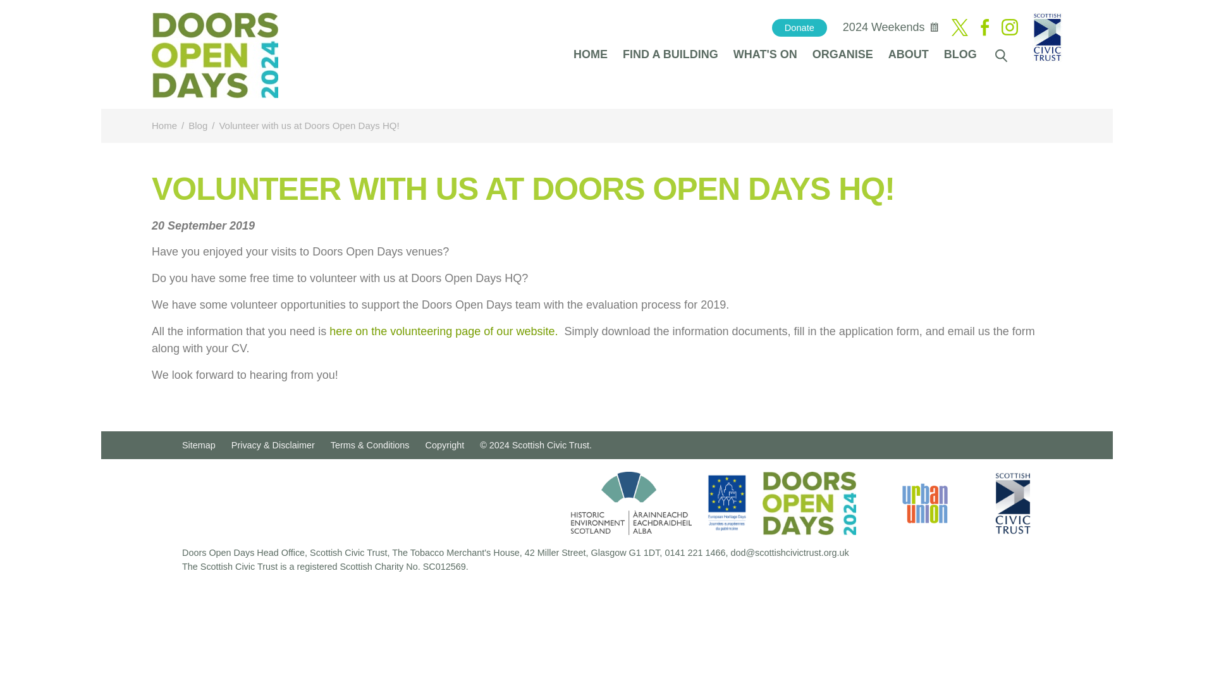 This screenshot has height=683, width=1214. What do you see at coordinates (309, 125) in the screenshot?
I see `Volunteer with us at Doors Open Days HQ!` at bounding box center [309, 125].